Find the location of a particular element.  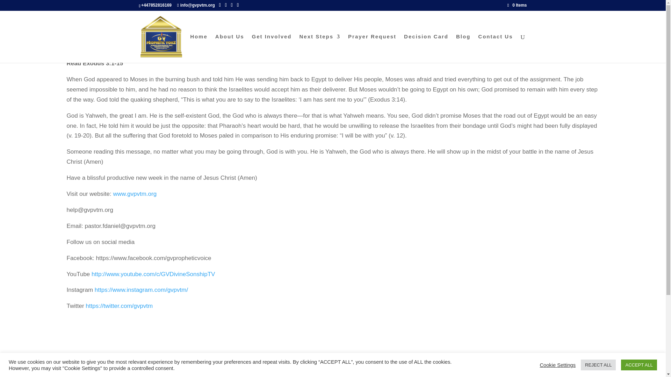

0 Items is located at coordinates (517, 5).